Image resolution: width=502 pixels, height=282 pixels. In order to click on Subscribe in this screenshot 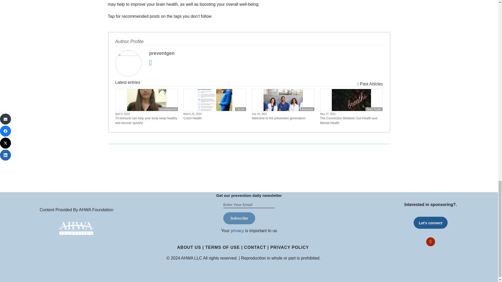, I will do `click(239, 218)`.